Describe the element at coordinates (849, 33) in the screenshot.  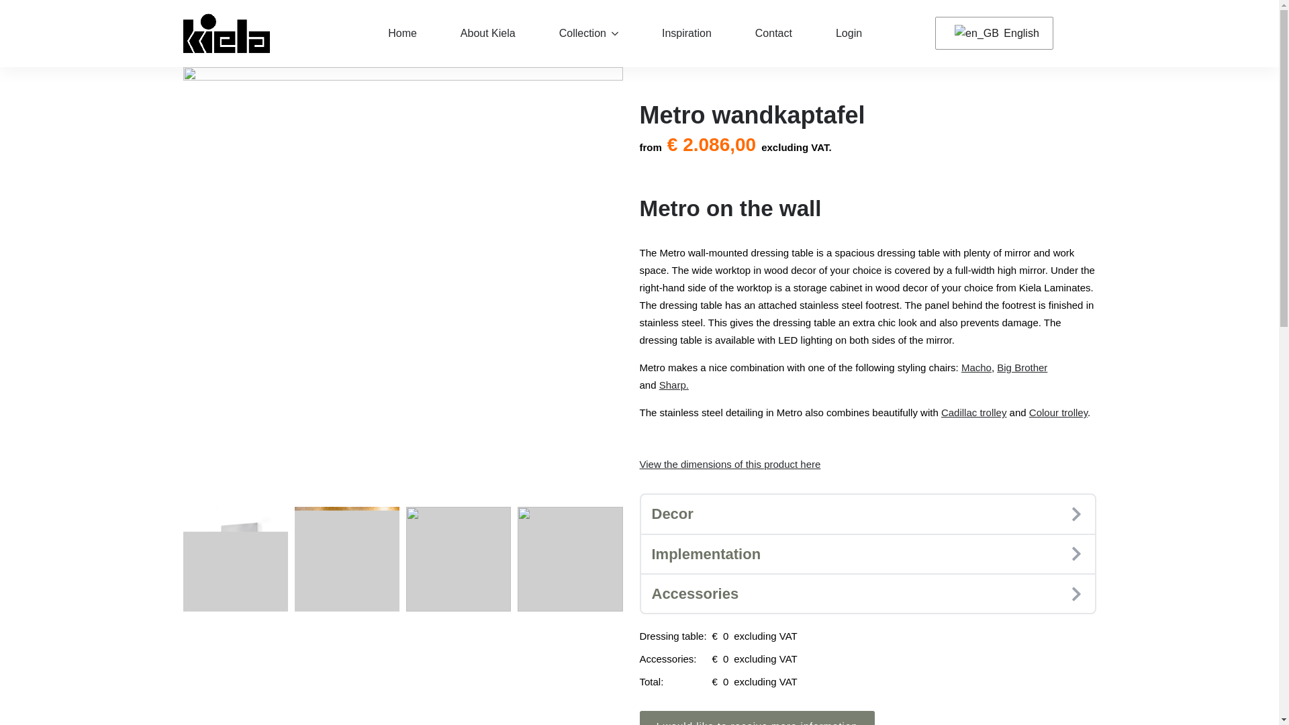
I see `Login` at that location.